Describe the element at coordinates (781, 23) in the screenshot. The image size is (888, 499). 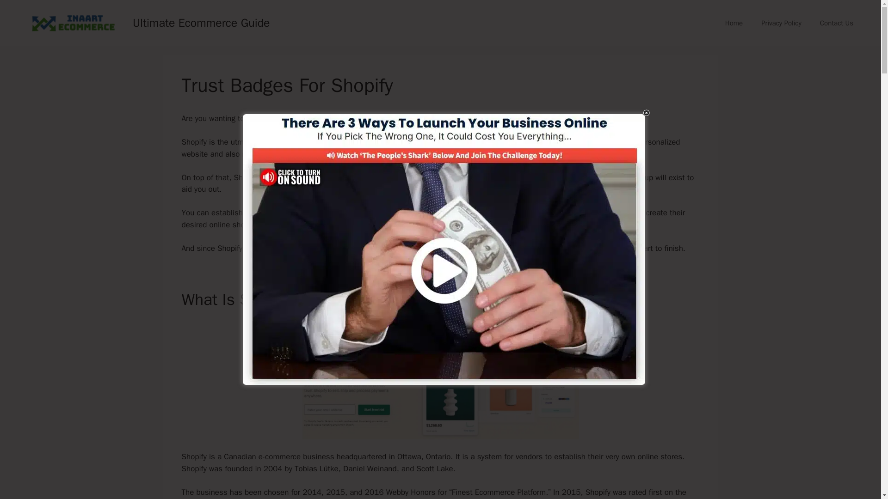
I see `Privacy Policy` at that location.